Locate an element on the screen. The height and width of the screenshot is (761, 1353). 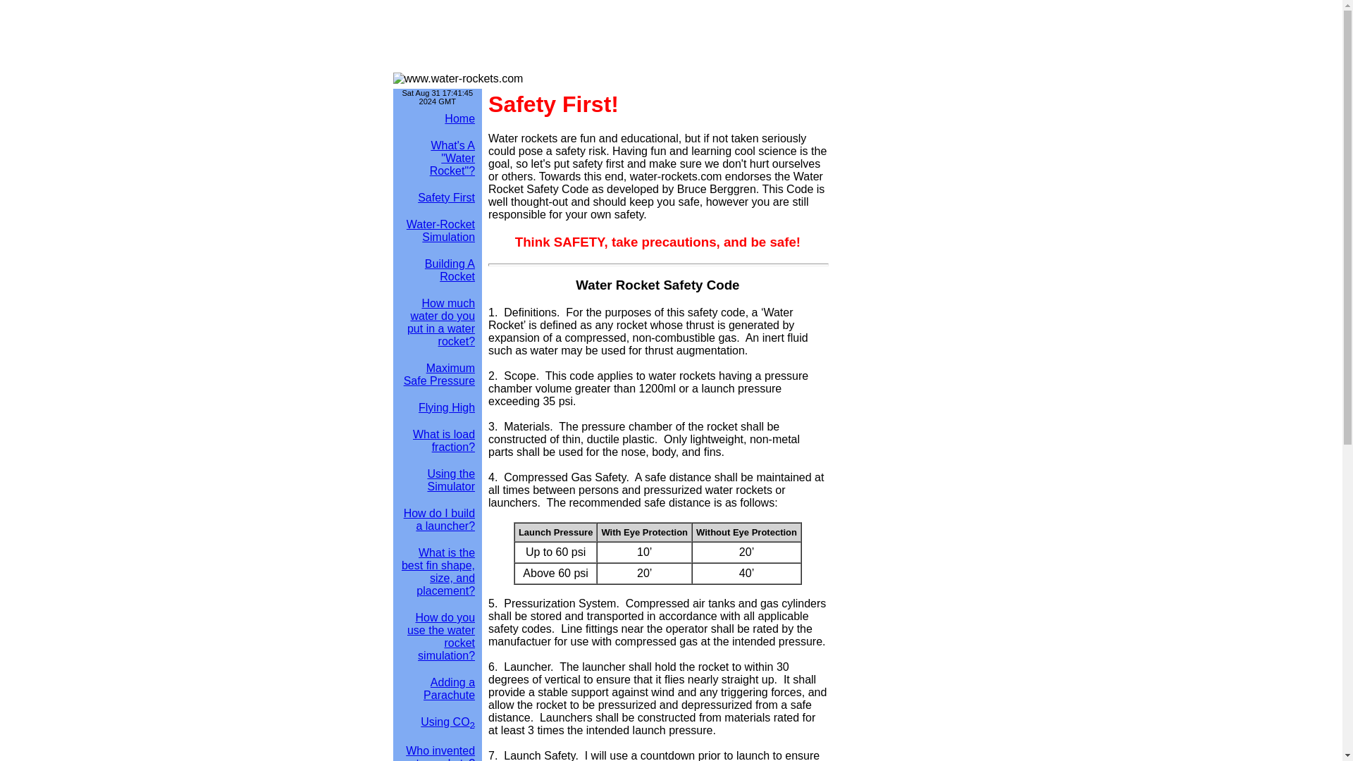
What is load fraction? is located at coordinates (443, 440).